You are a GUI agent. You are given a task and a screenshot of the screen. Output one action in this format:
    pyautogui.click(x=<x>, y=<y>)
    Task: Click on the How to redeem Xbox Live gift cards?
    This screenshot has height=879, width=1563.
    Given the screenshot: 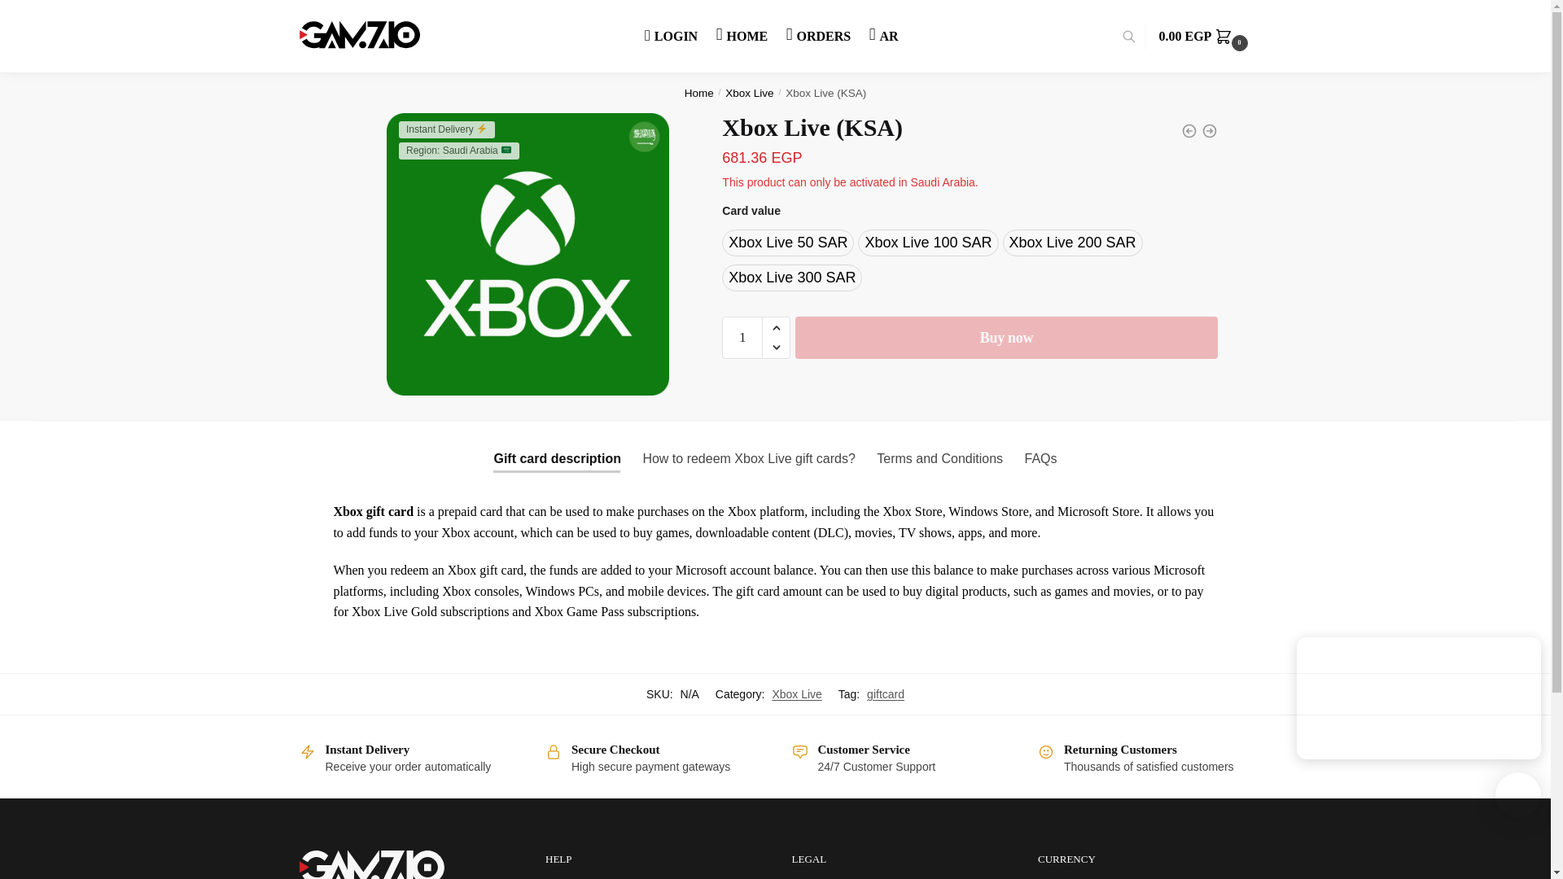 What is the action you would take?
    pyautogui.click(x=748, y=459)
    